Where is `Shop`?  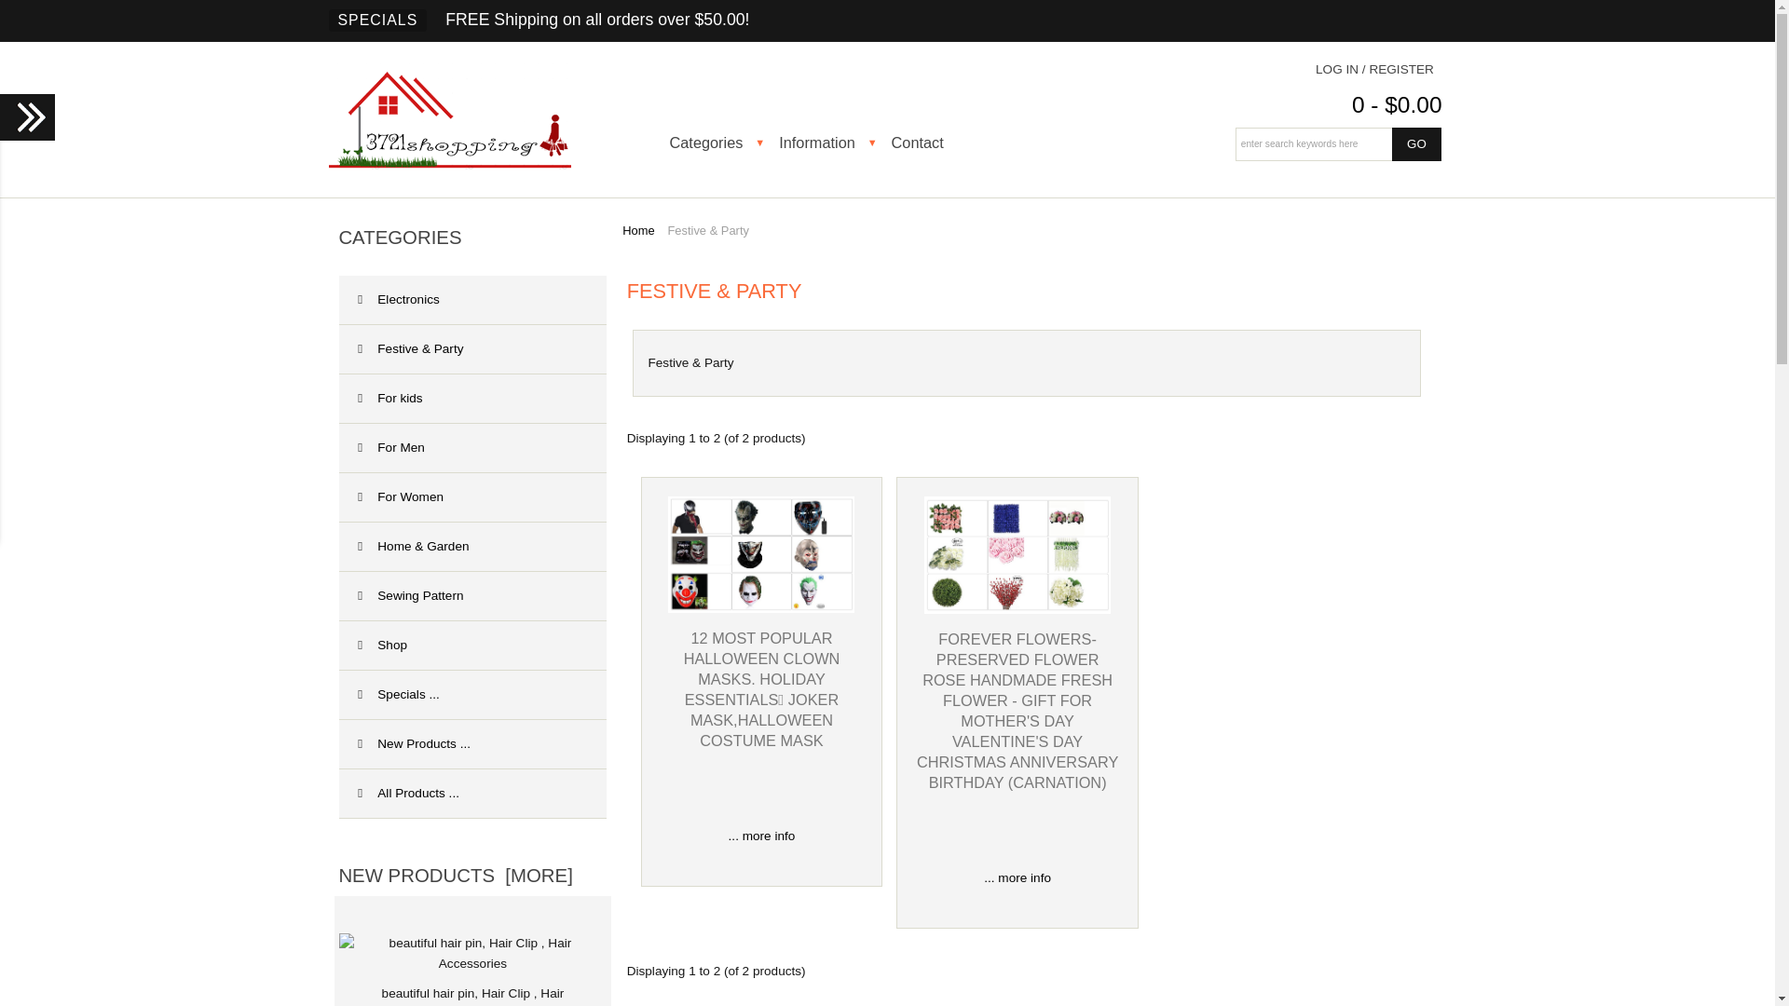
Shop is located at coordinates (472, 646).